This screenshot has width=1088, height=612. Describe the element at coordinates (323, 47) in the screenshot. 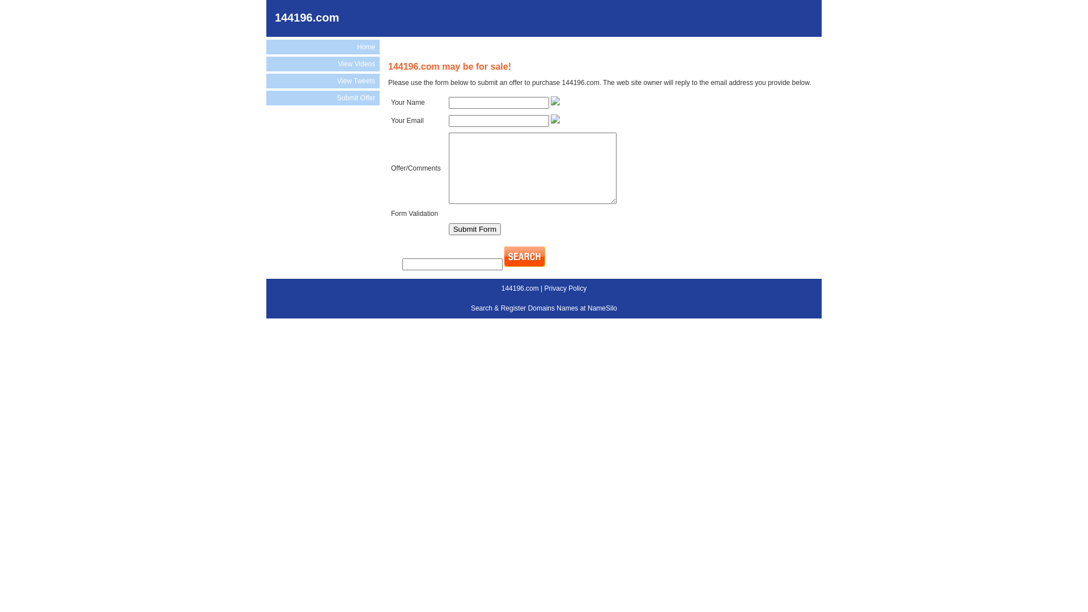

I see `Home` at that location.